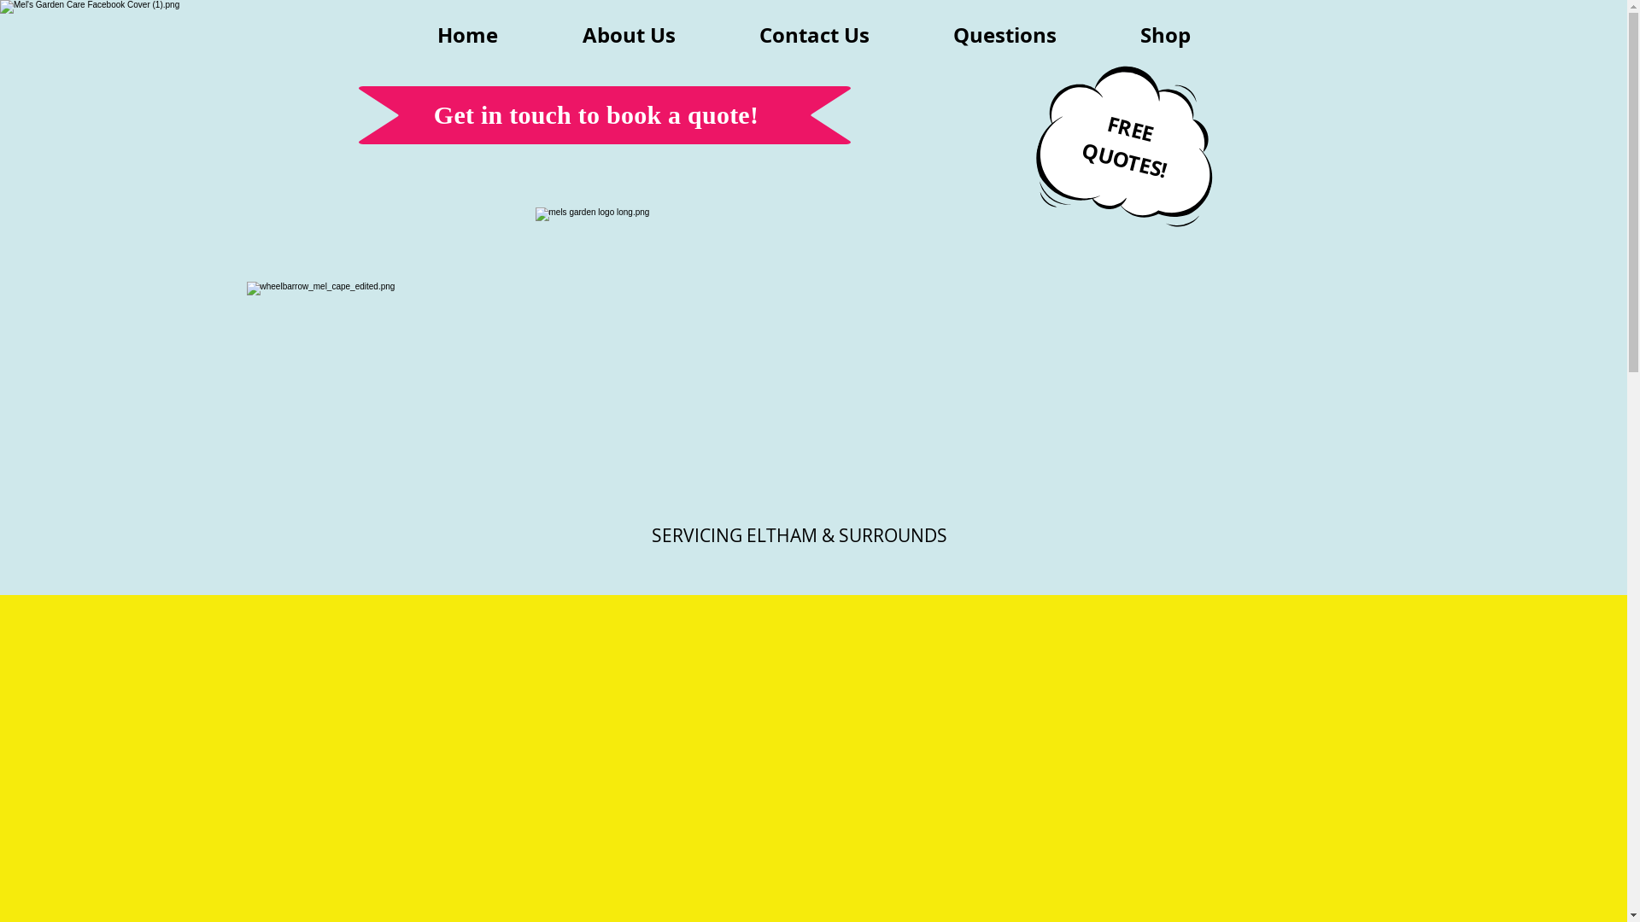 This screenshot has width=1640, height=922. I want to click on QUOTES!, so click(1122, 147).